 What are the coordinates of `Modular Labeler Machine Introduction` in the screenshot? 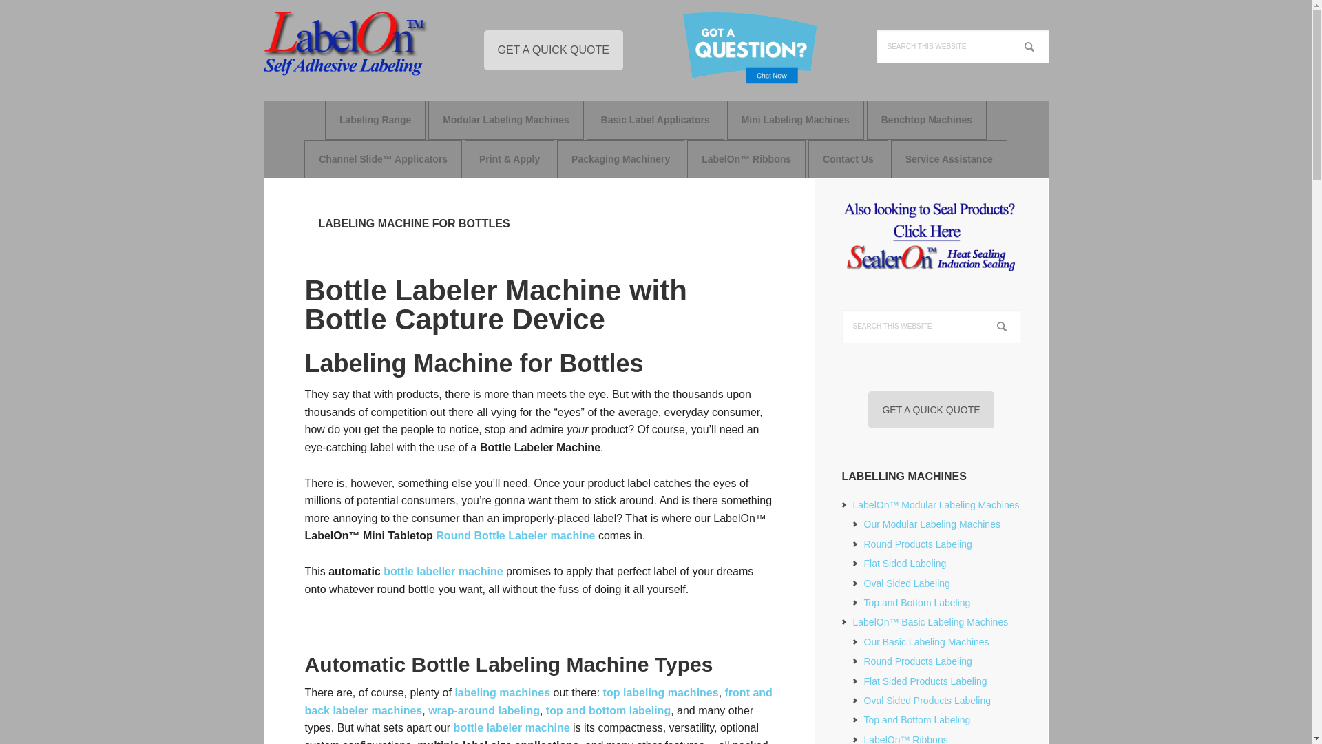 It's located at (931, 524).